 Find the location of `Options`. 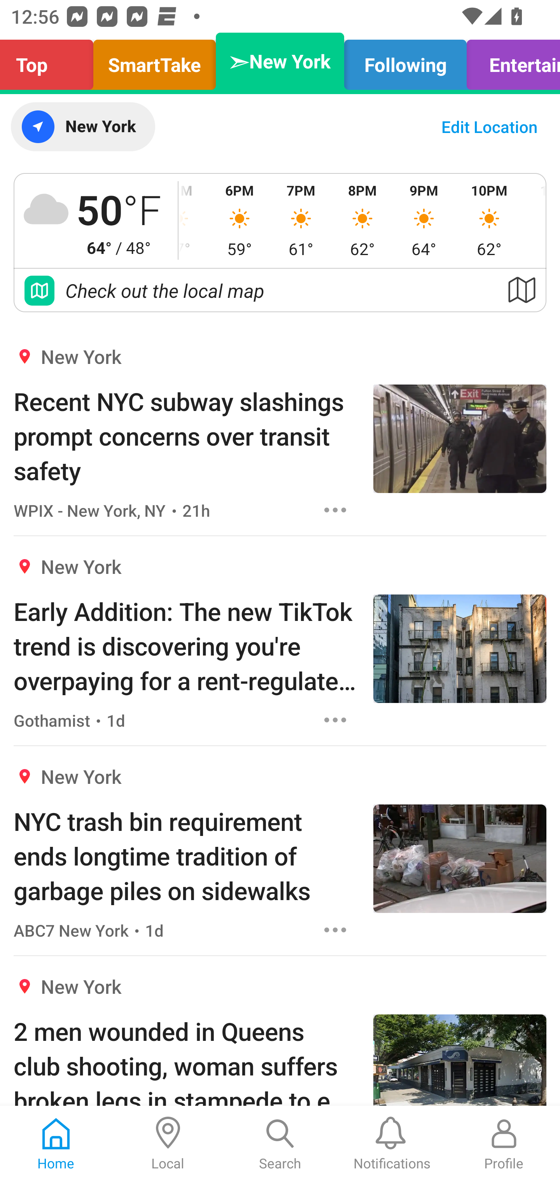

Options is located at coordinates (335, 719).